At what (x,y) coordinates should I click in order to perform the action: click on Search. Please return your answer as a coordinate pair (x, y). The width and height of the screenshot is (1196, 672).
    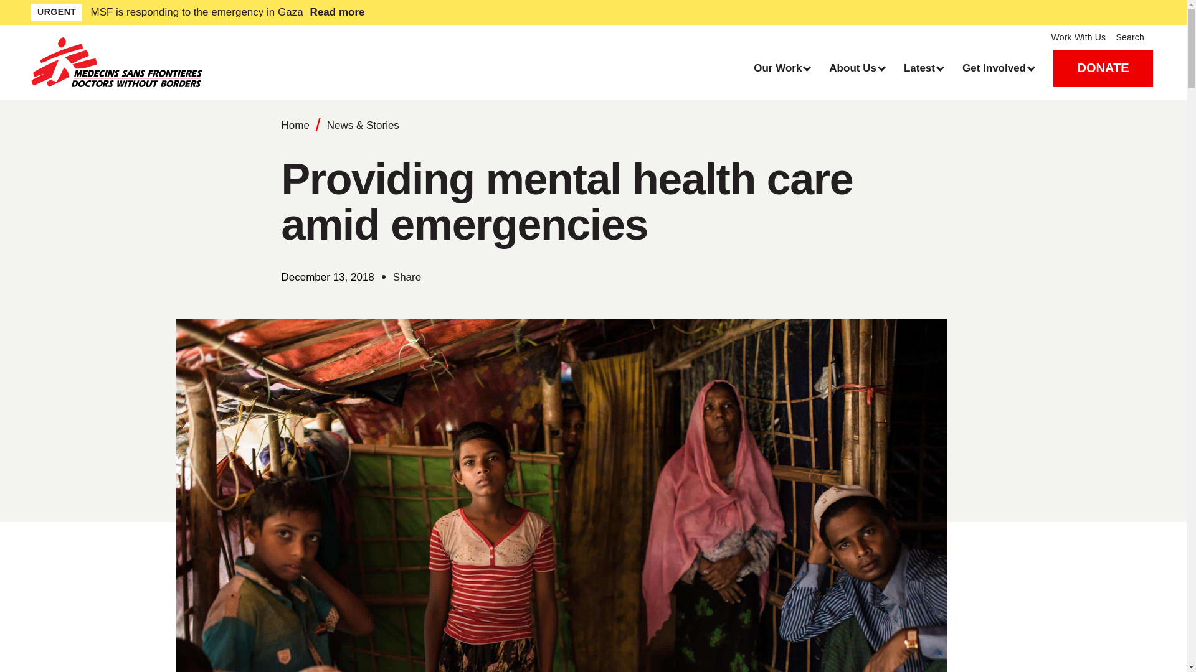
    Looking at the image, I should click on (1135, 37).